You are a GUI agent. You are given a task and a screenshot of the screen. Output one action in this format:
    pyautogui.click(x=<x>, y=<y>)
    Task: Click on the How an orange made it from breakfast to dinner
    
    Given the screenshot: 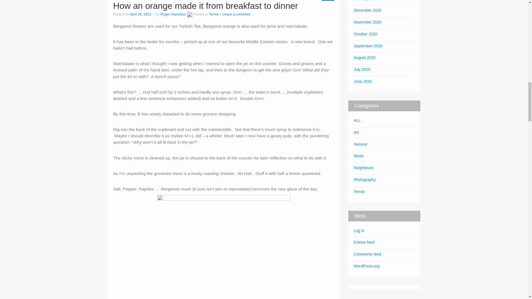 What is the action you would take?
    pyautogui.click(x=205, y=6)
    